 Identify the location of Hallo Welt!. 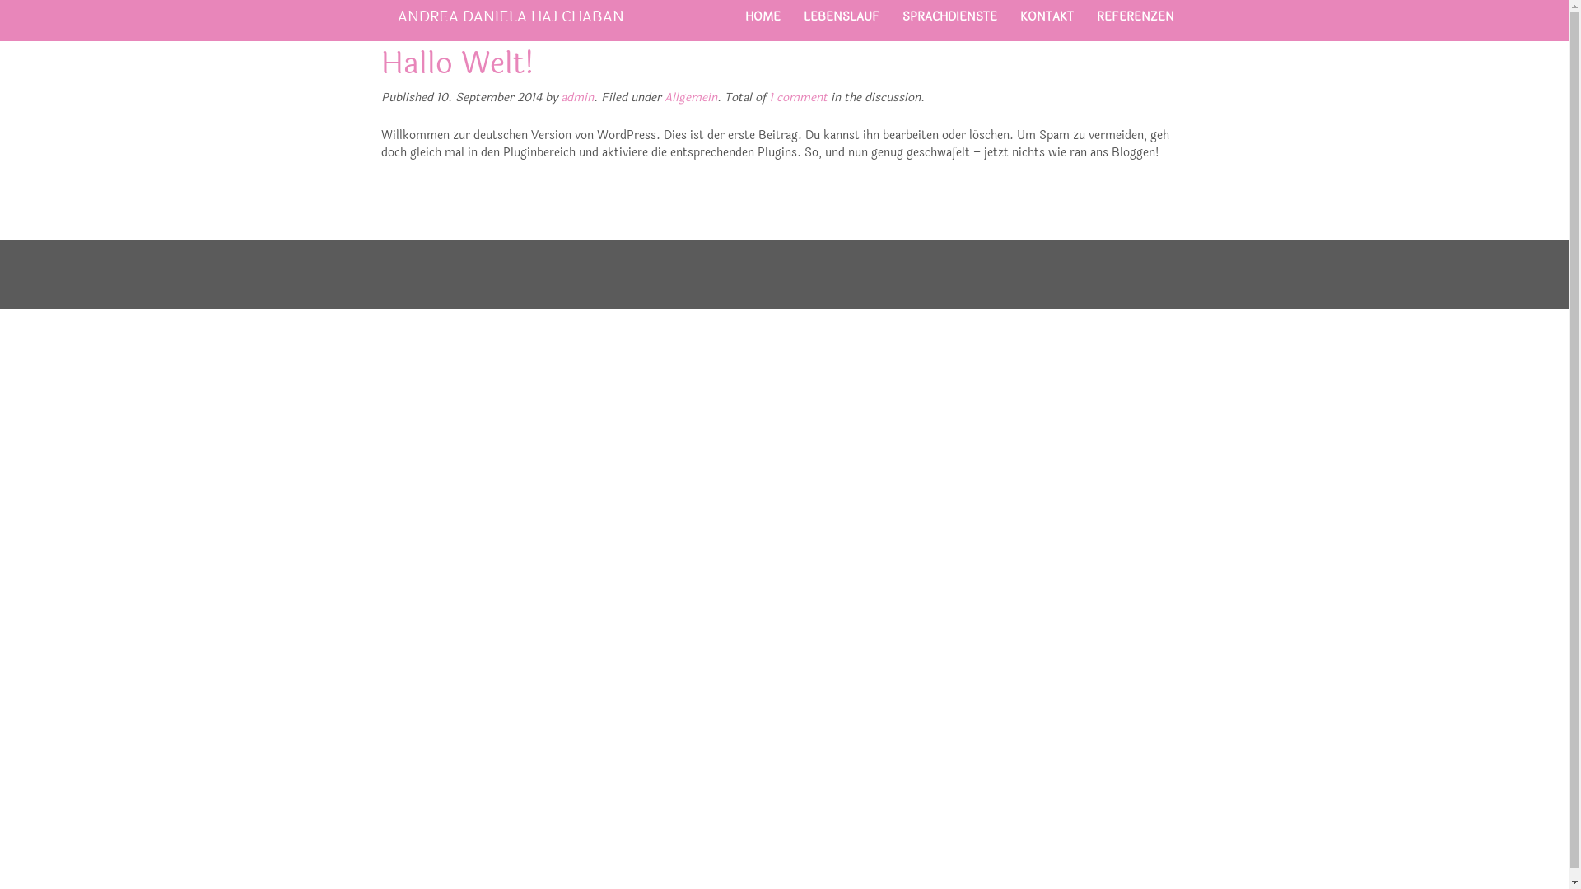
(457, 63).